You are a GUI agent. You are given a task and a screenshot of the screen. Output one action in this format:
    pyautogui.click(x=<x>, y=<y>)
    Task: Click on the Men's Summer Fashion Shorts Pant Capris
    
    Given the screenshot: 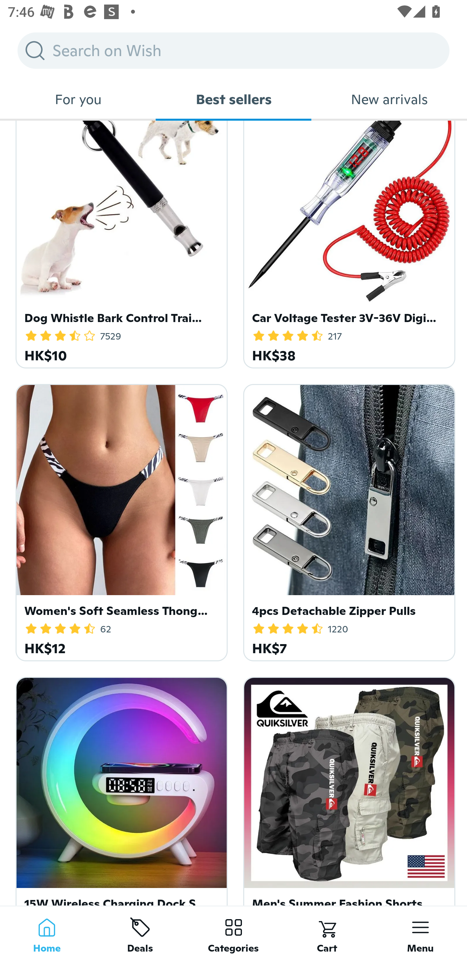 What is the action you would take?
    pyautogui.click(x=347, y=789)
    